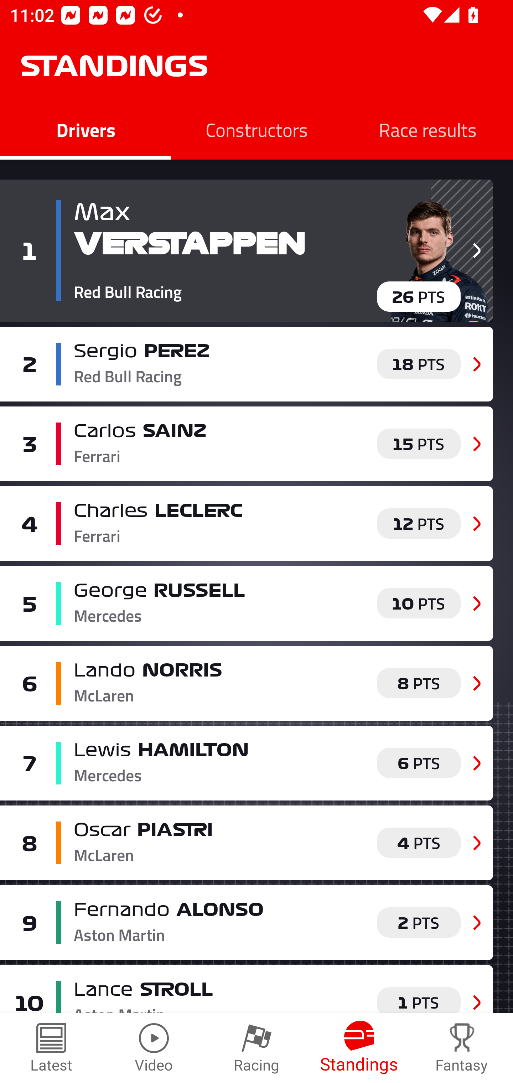 This screenshot has width=513, height=1083. Describe the element at coordinates (247, 364) in the screenshot. I see `2 Sergio PEREZ Red Bull Racing 18 PTS` at that location.